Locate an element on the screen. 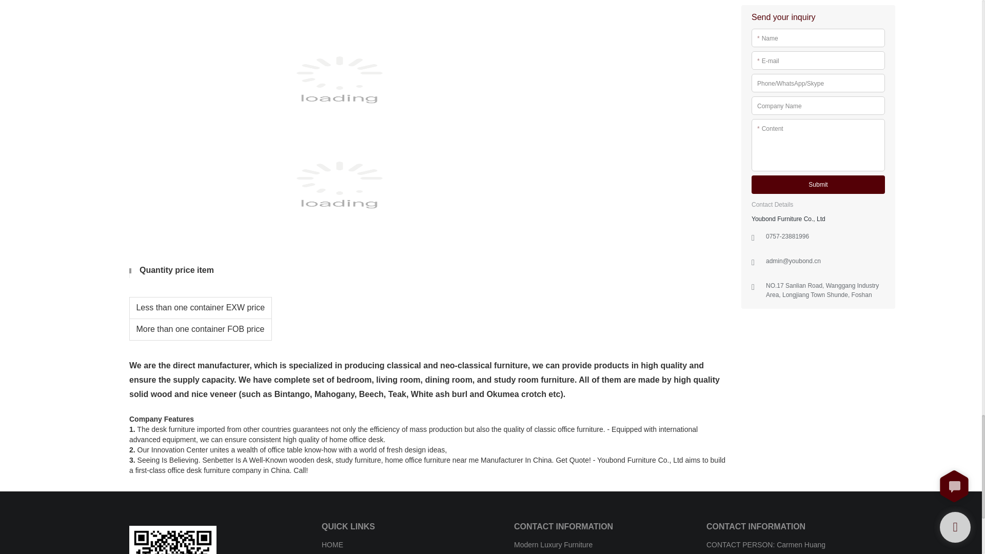 The image size is (985, 554). Modern Luxury Furniture is located at coordinates (553, 545).